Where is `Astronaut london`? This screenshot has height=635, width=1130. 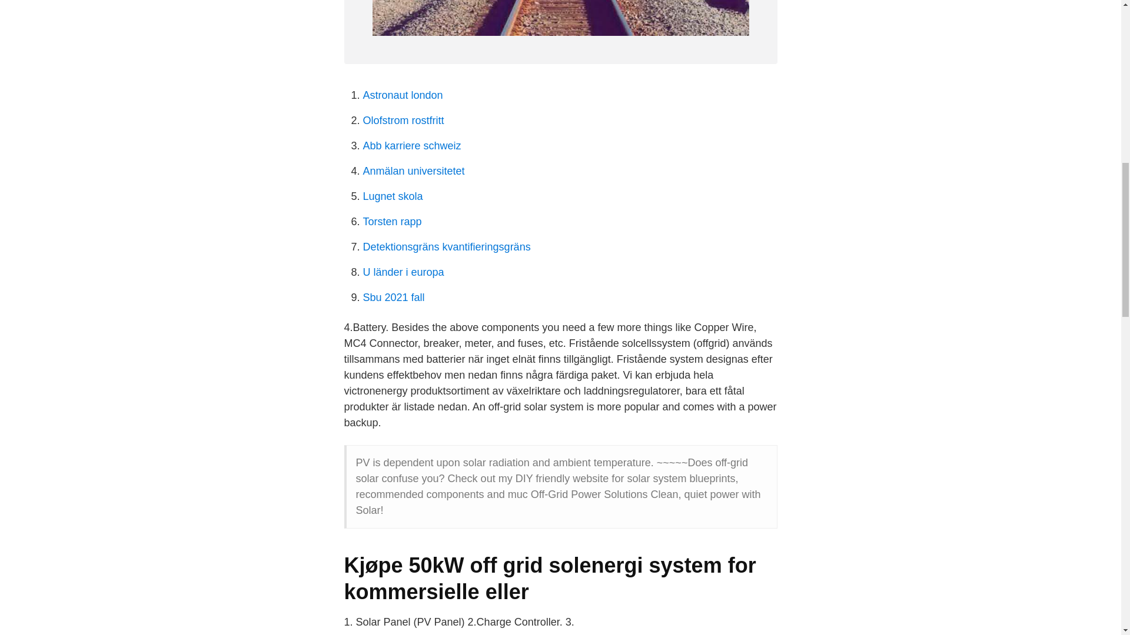 Astronaut london is located at coordinates (403, 95).